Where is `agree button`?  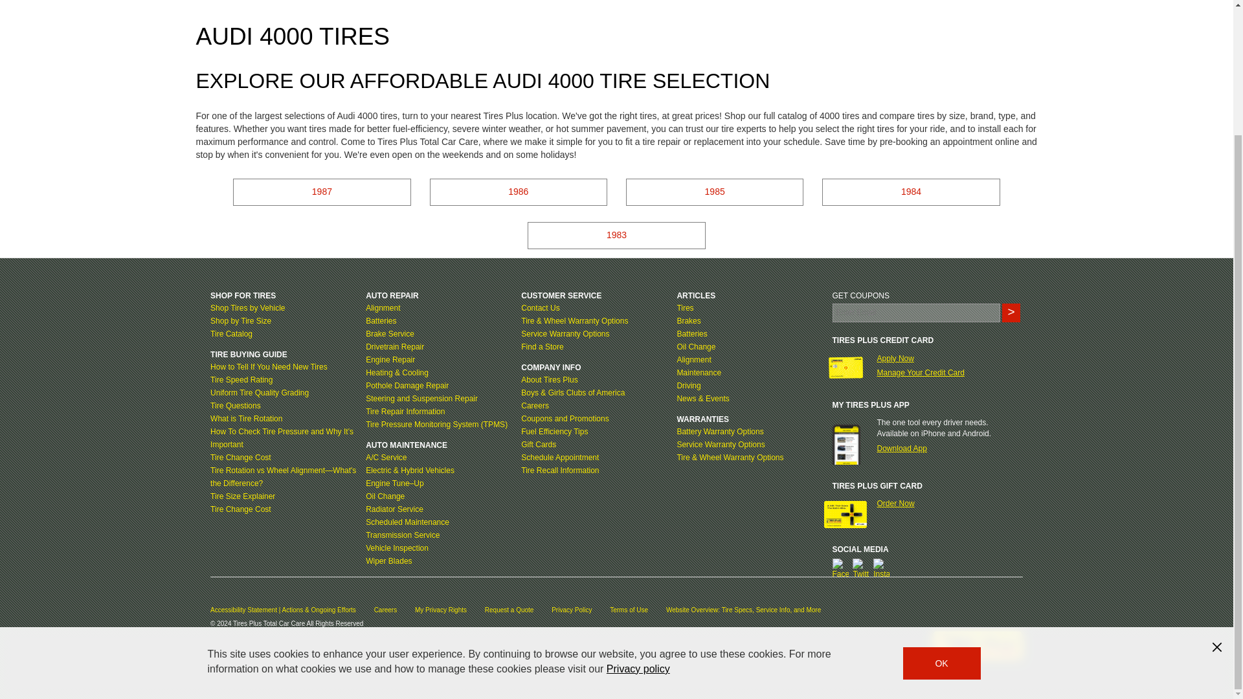 agree button is located at coordinates (941, 505).